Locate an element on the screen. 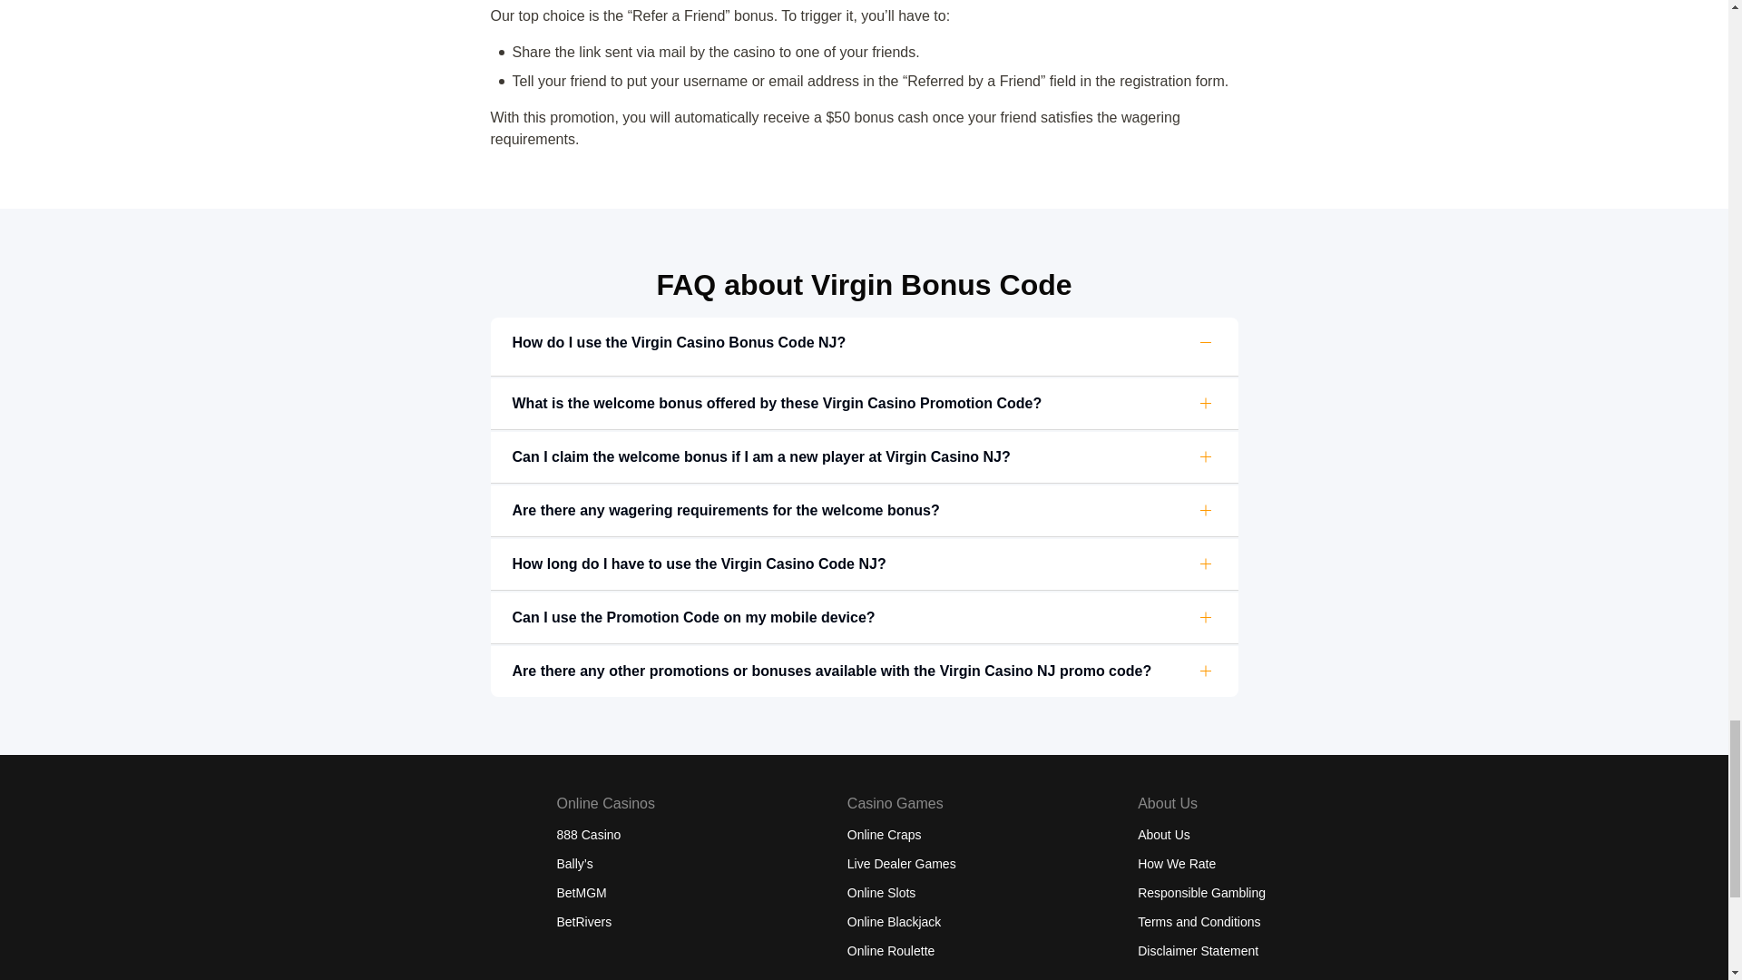 The height and width of the screenshot is (980, 1742). BetMGM is located at coordinates (582, 893).